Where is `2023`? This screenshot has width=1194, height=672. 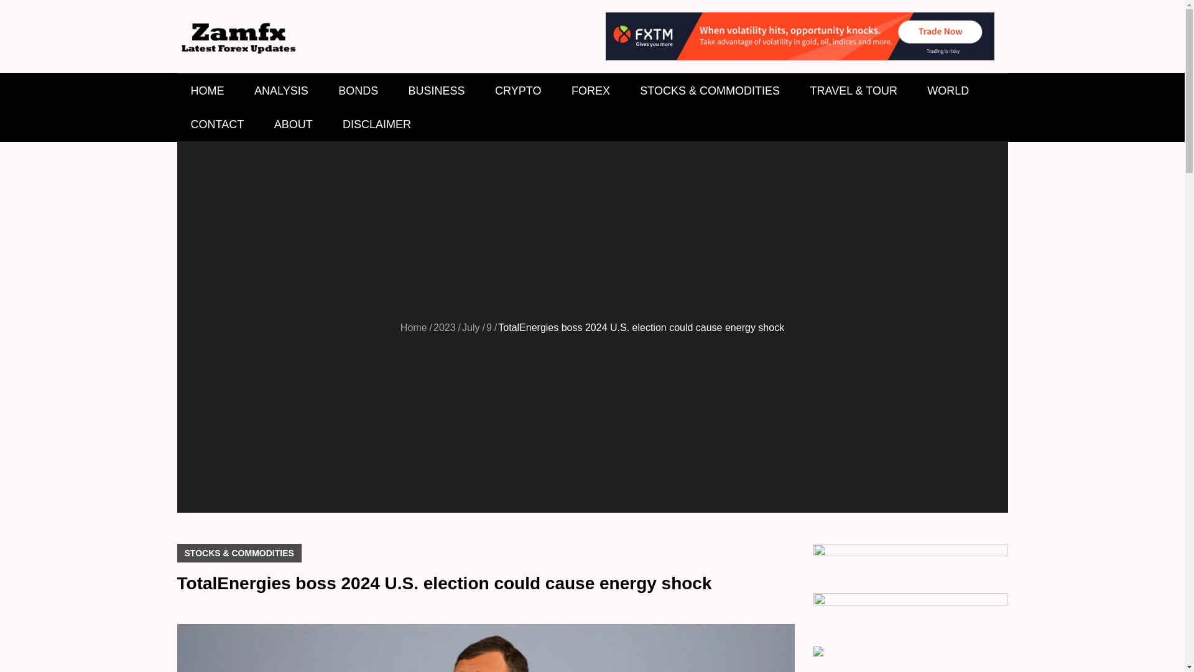 2023 is located at coordinates (444, 327).